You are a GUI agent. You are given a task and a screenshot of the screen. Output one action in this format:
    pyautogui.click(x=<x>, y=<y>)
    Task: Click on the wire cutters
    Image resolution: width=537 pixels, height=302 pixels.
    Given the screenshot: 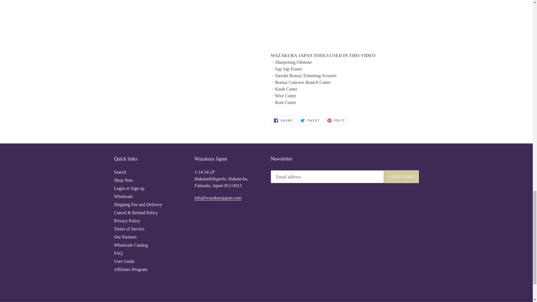 What is the action you would take?
    pyautogui.click(x=286, y=96)
    